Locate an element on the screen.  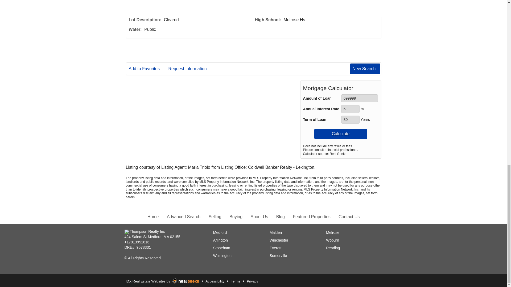
6 is located at coordinates (350, 109).